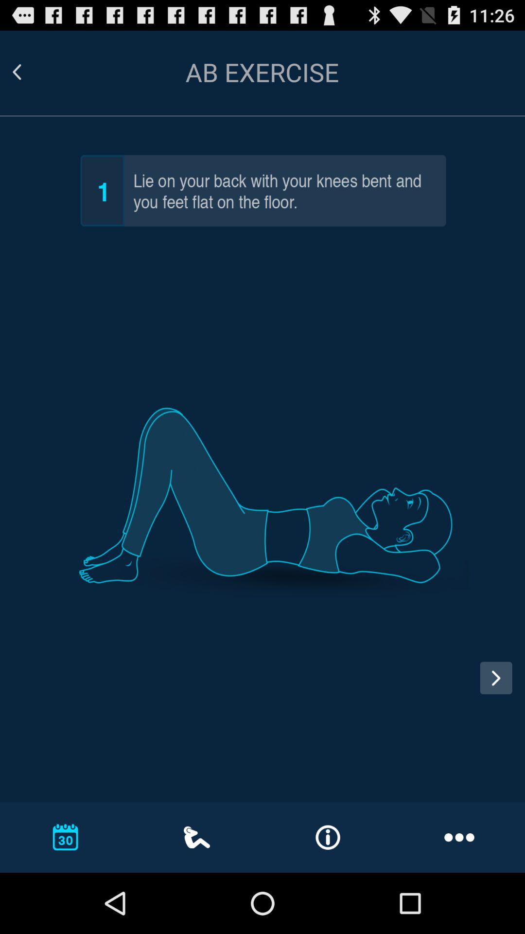 The height and width of the screenshot is (934, 525). I want to click on go forward, so click(496, 678).